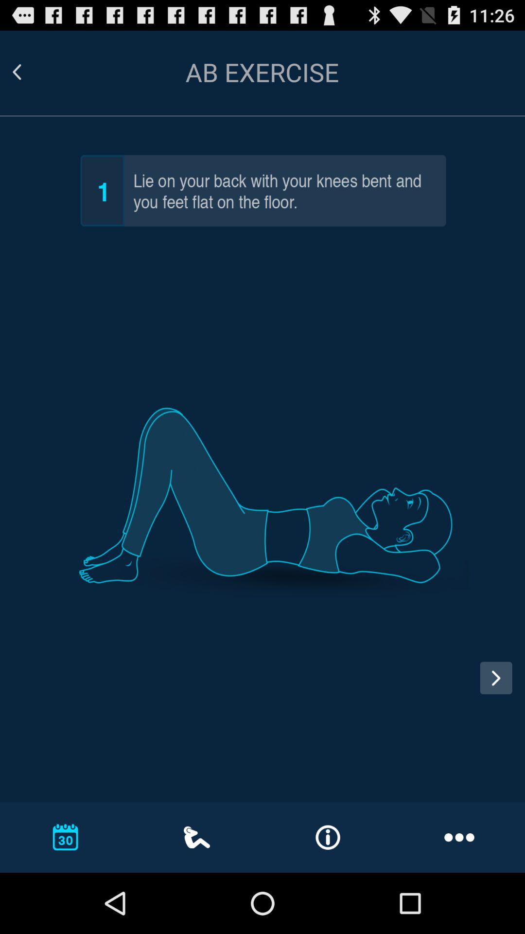 The height and width of the screenshot is (934, 525). I want to click on go forward, so click(496, 678).